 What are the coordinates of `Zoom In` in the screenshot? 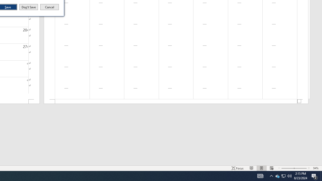 It's located at (300, 168).